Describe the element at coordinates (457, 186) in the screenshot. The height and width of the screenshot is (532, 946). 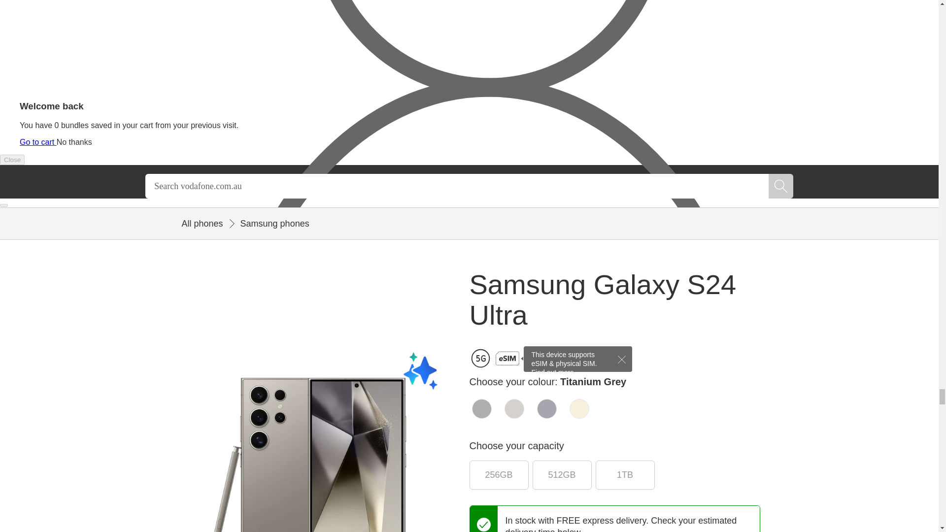
I see `Insert Search word` at that location.